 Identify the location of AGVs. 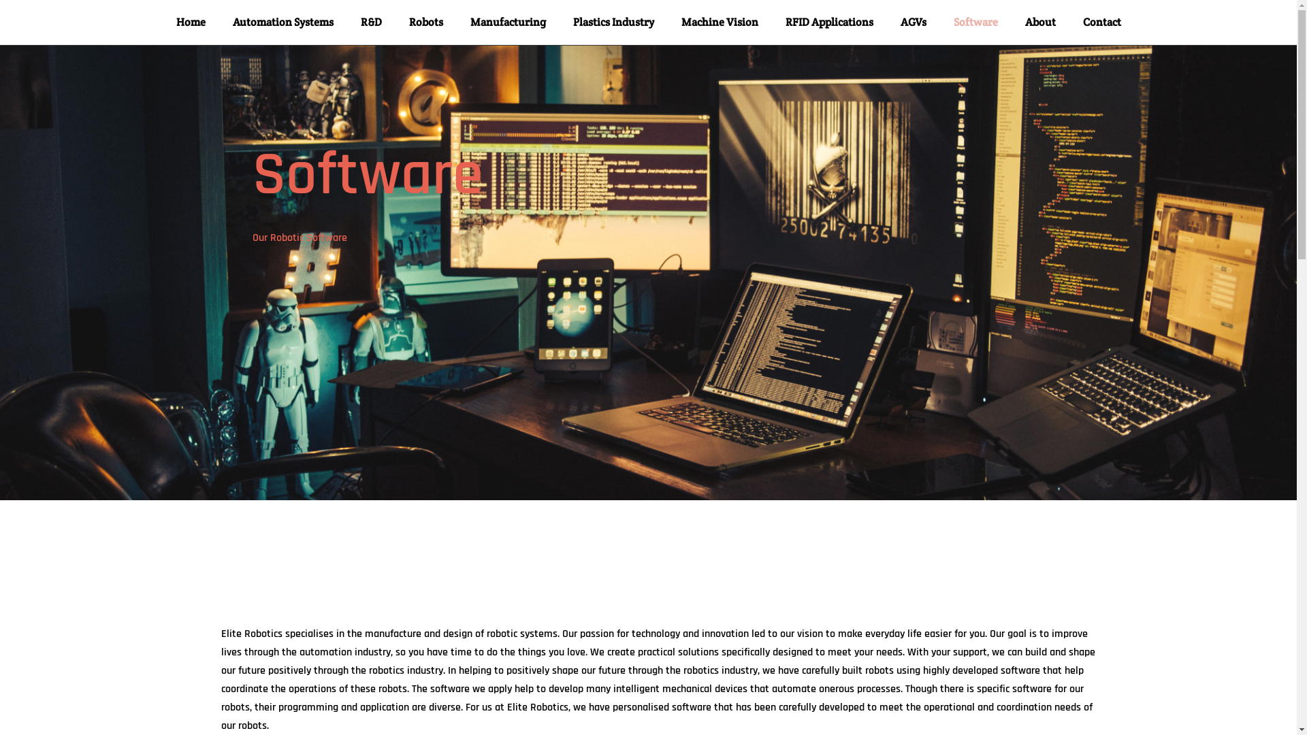
(913, 22).